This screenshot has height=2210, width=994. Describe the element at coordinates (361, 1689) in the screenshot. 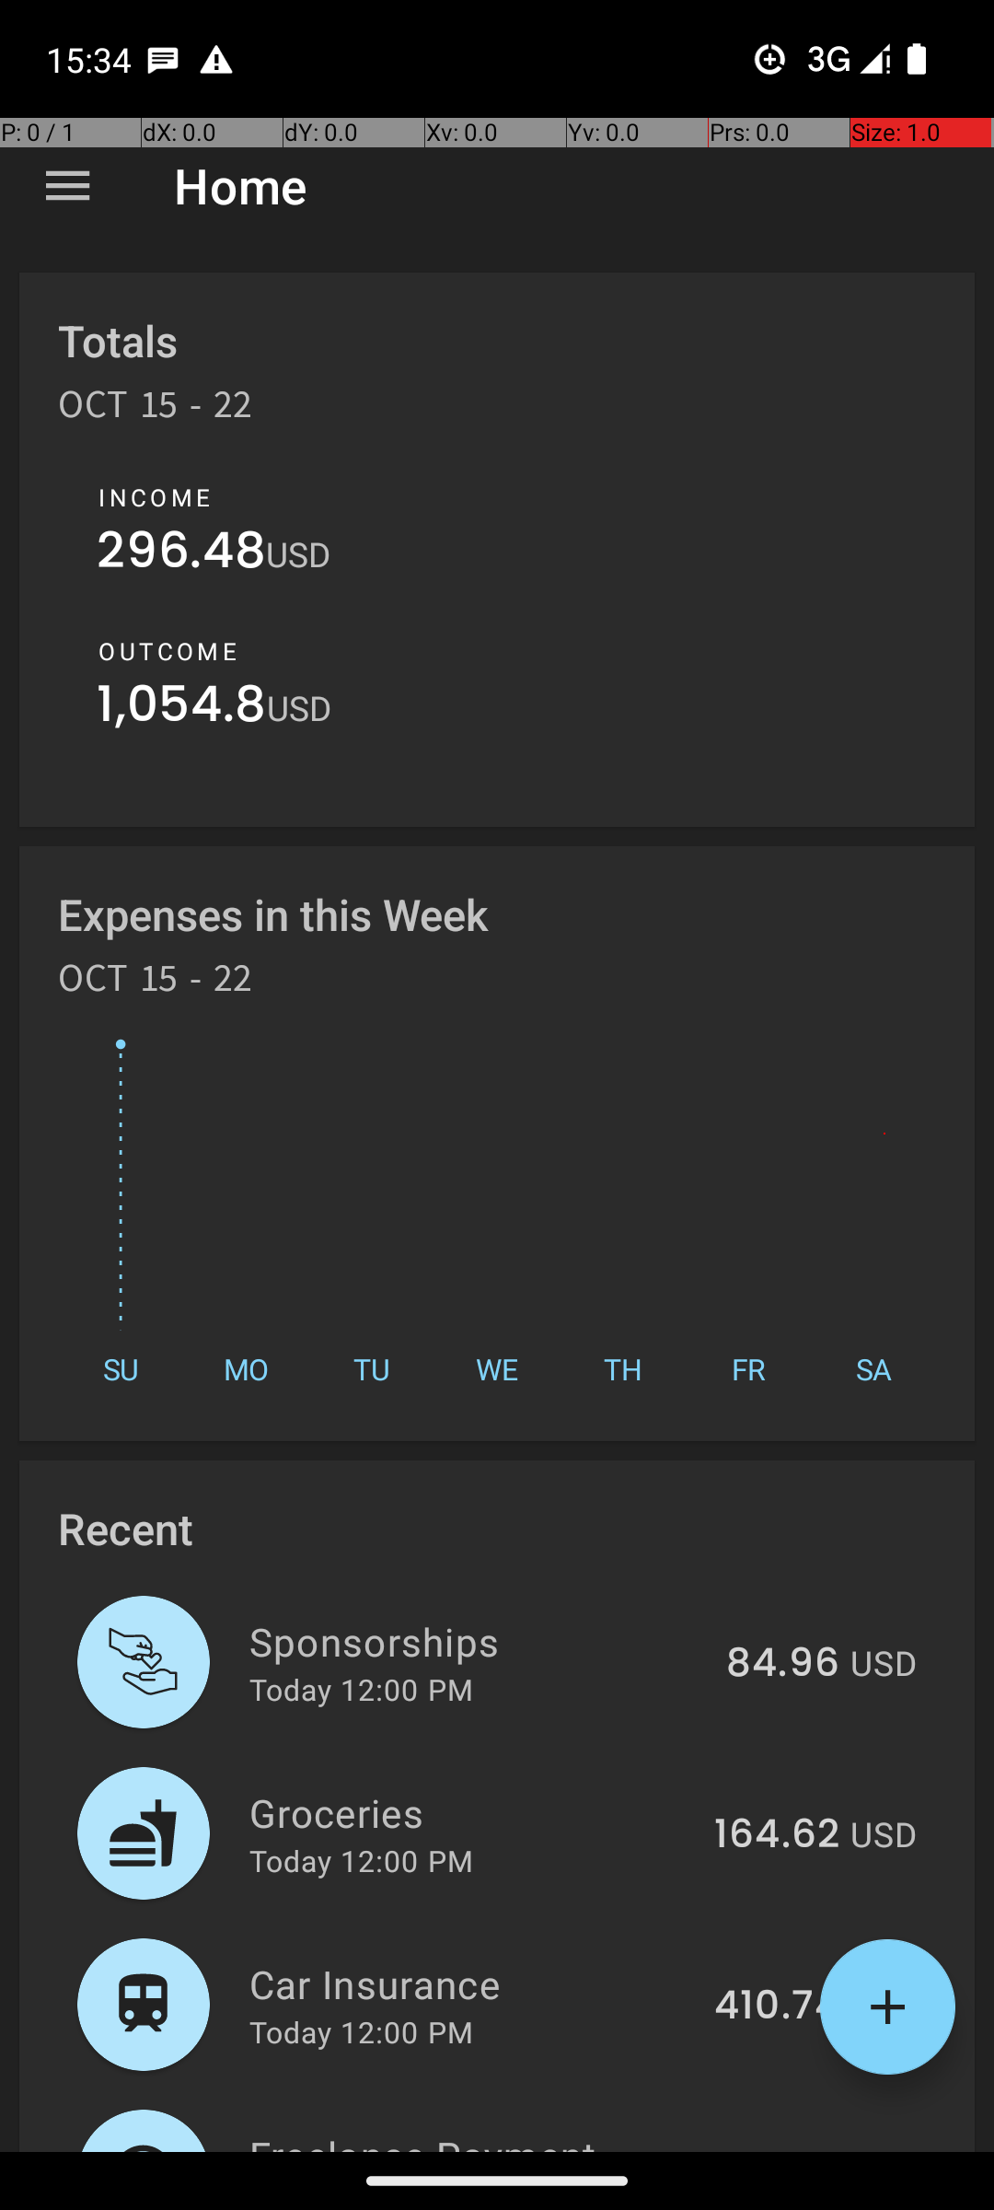

I see `Today 12:00 PM` at that location.